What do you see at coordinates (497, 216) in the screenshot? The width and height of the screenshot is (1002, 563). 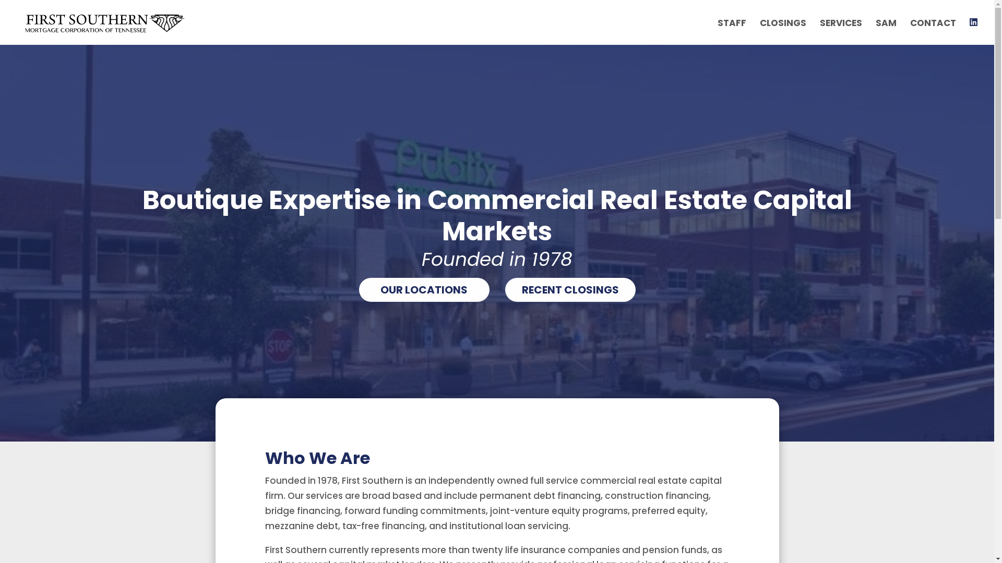 I see `Boutique Expertise in Commercial Real Estate Capital Markets` at bounding box center [497, 216].